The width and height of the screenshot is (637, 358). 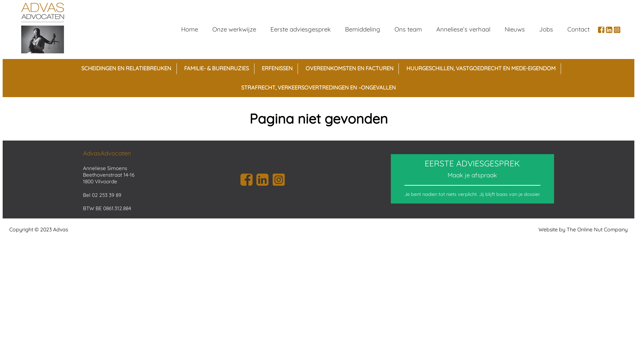 I want to click on ERFENISSEN, so click(x=277, y=69).